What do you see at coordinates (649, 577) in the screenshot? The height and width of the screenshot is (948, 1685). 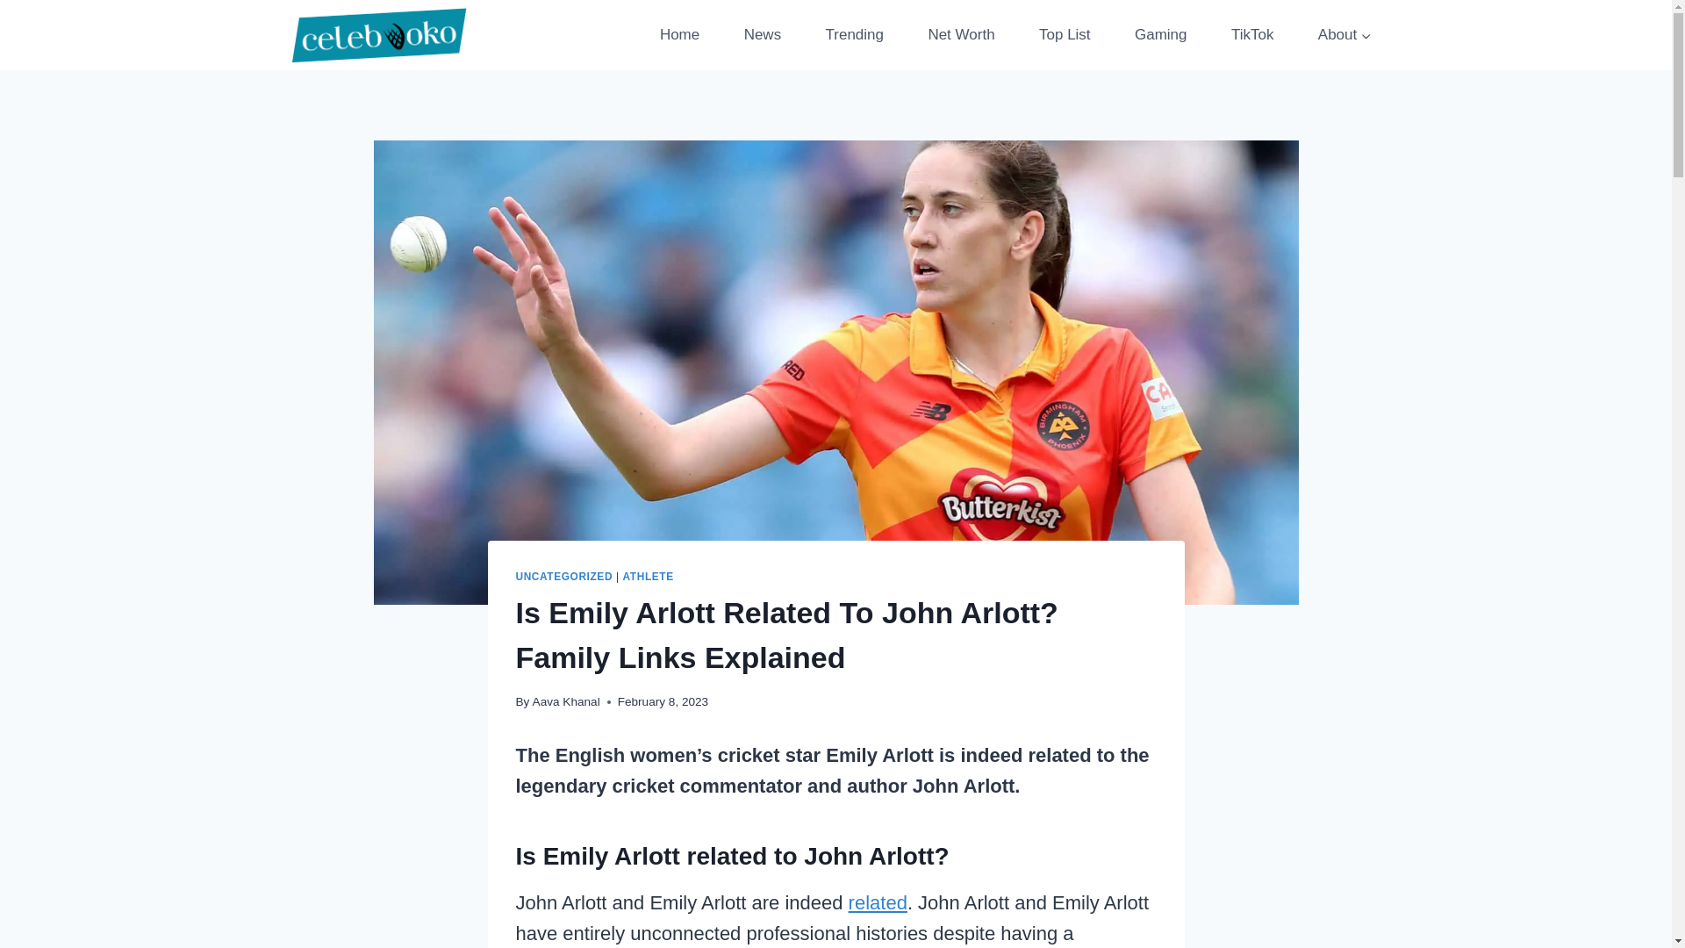 I see `ATHLETE` at bounding box center [649, 577].